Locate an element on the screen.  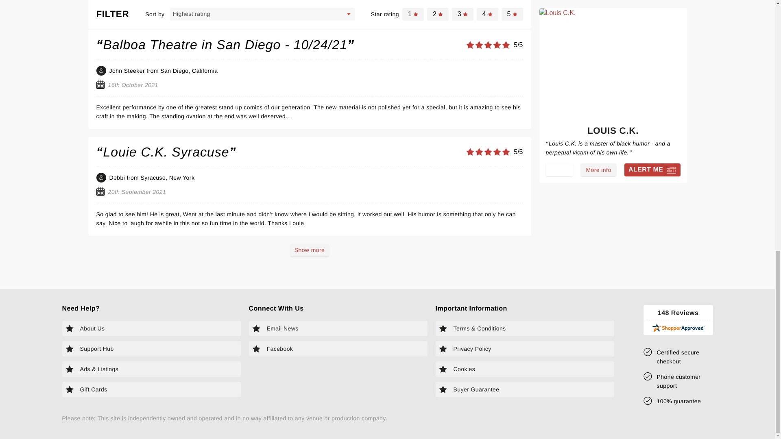
Gift Cards is located at coordinates (151, 389).